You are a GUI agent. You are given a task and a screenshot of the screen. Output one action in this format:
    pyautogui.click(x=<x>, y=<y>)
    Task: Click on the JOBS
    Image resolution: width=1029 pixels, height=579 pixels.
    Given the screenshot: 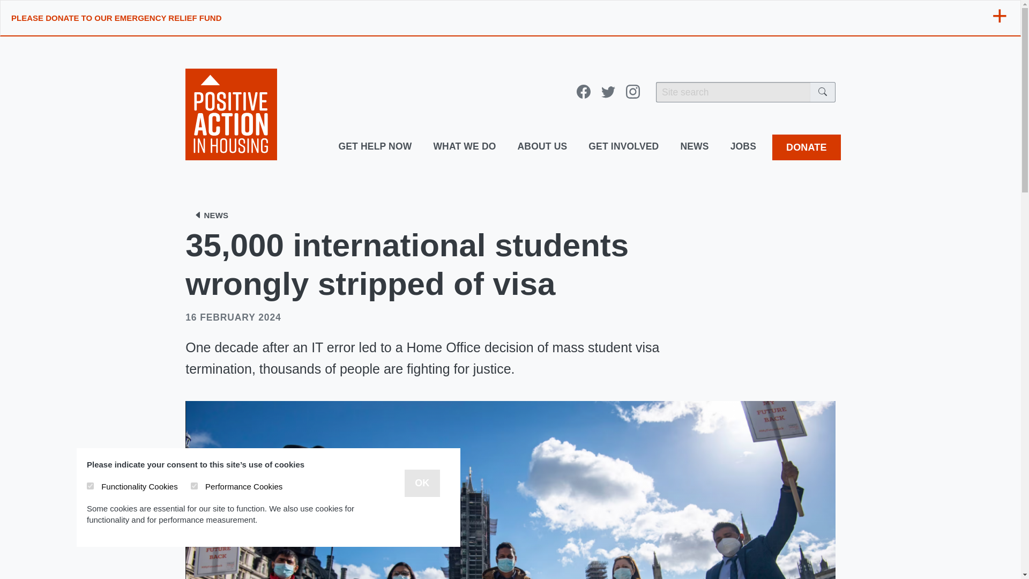 What is the action you would take?
    pyautogui.click(x=743, y=147)
    